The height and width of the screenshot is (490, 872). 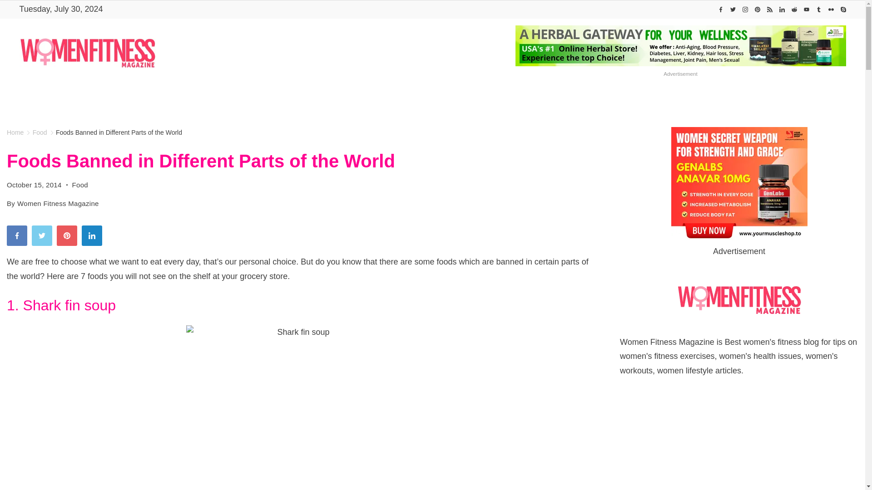 What do you see at coordinates (249, 99) in the screenshot?
I see `Women Fitness Magazine ` at bounding box center [249, 99].